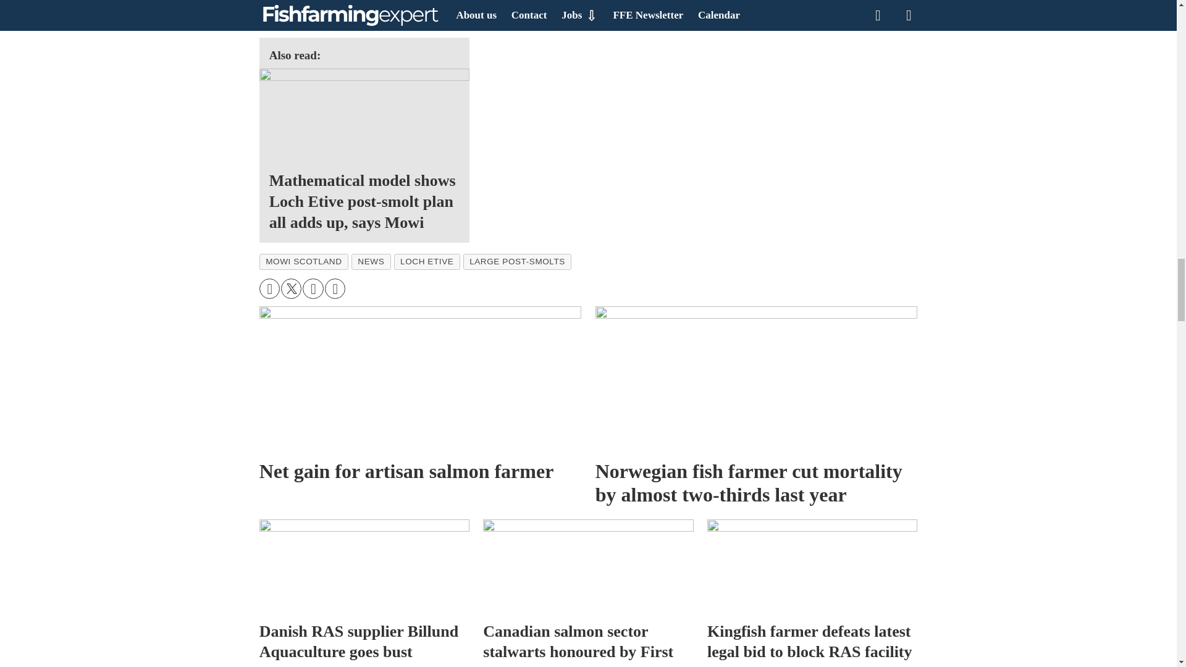  Describe the element at coordinates (304, 262) in the screenshot. I see `MOWI SCOTLAND` at that location.